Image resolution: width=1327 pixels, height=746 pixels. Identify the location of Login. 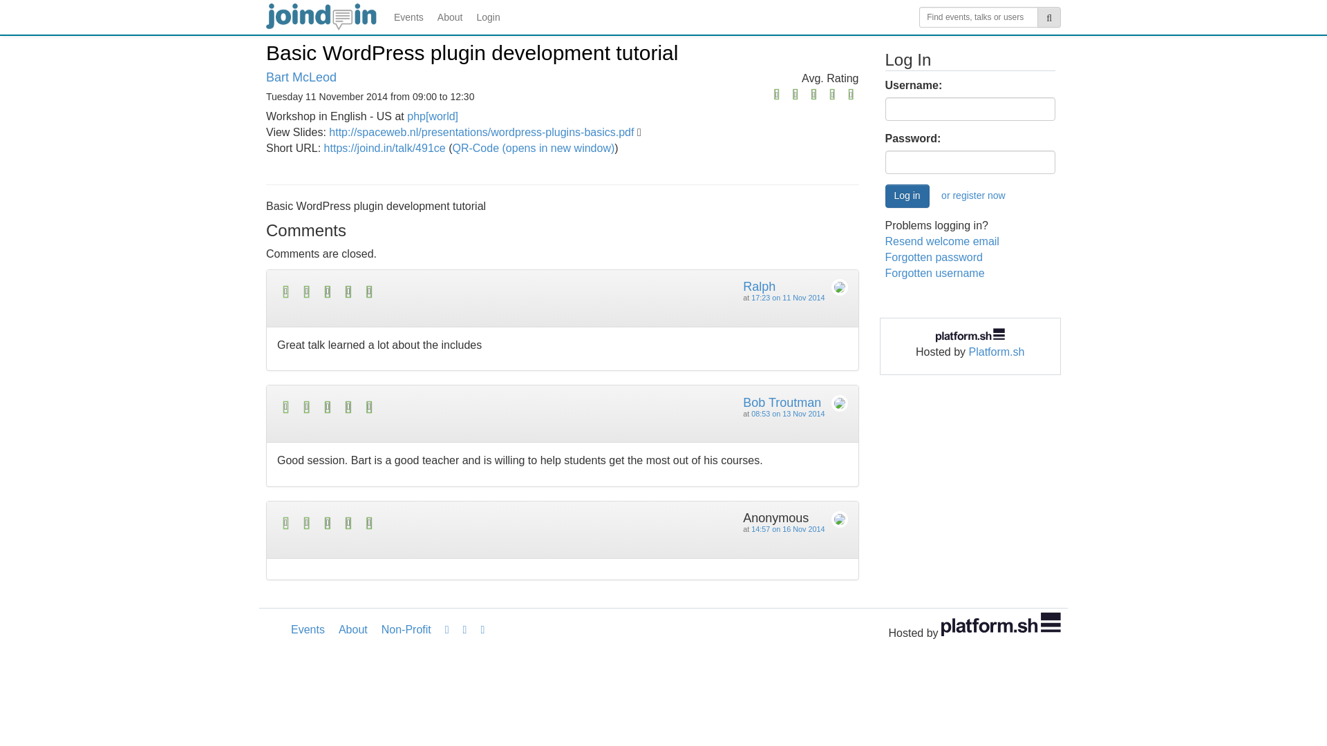
(488, 17).